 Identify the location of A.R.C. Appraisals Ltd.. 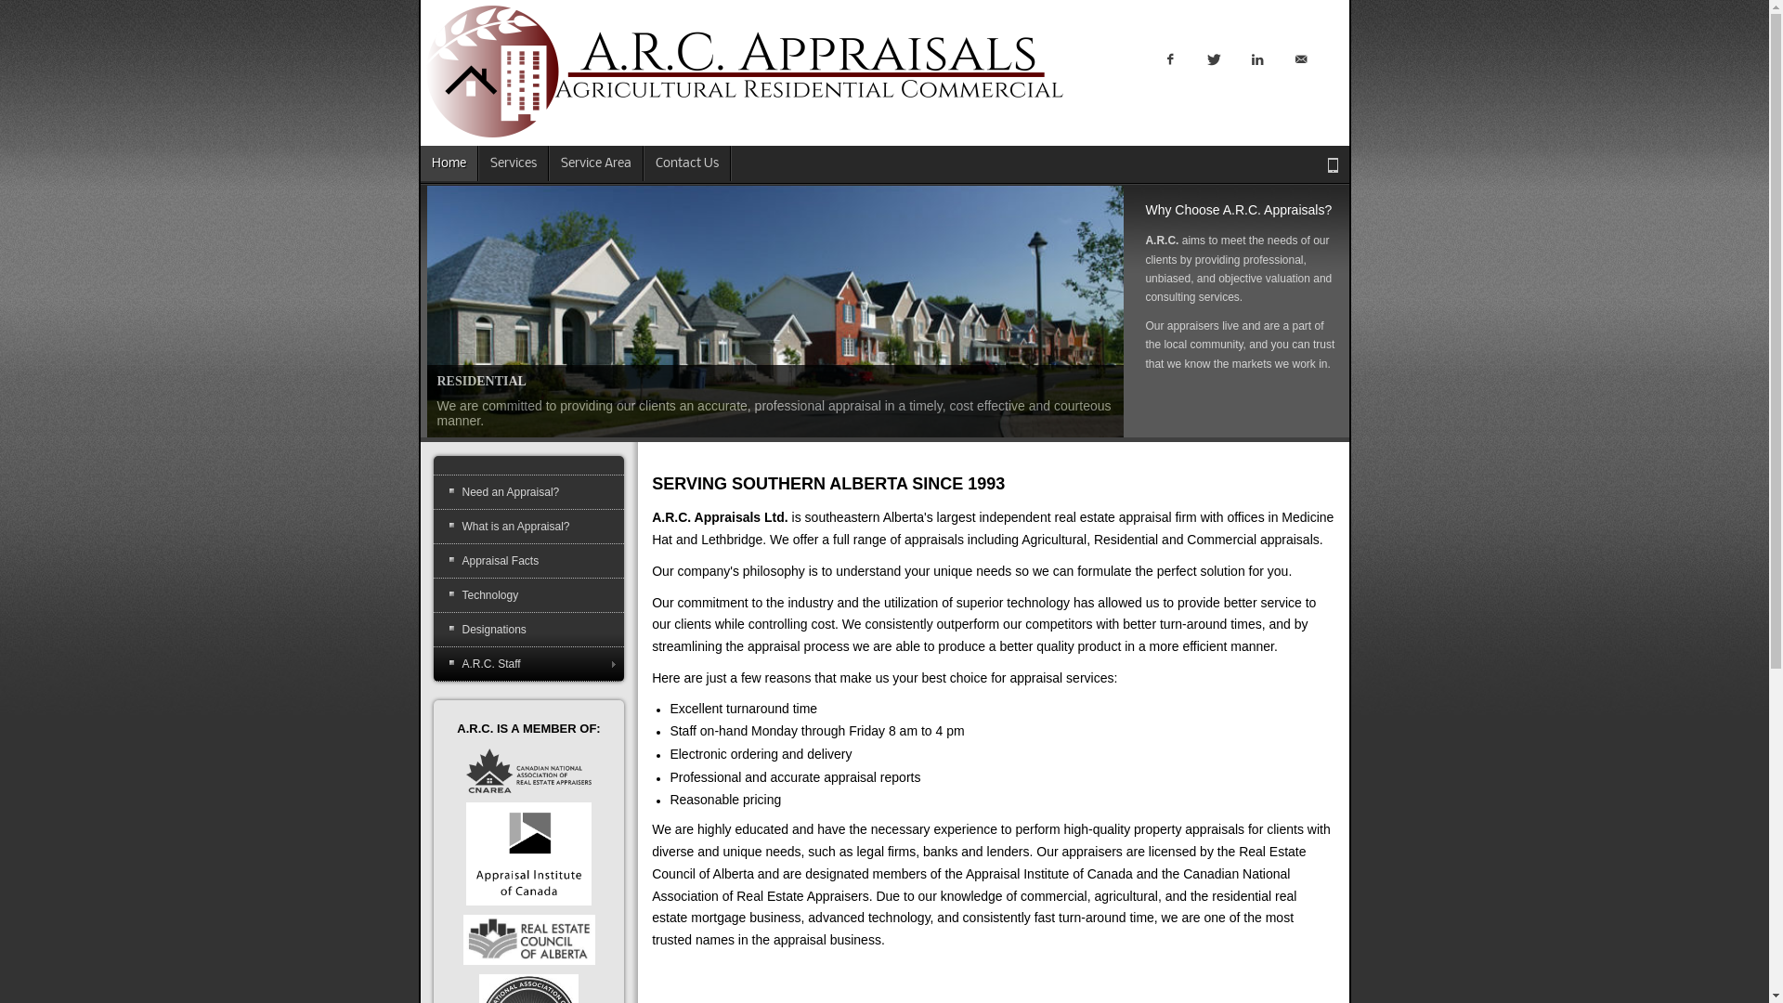
(745, 72).